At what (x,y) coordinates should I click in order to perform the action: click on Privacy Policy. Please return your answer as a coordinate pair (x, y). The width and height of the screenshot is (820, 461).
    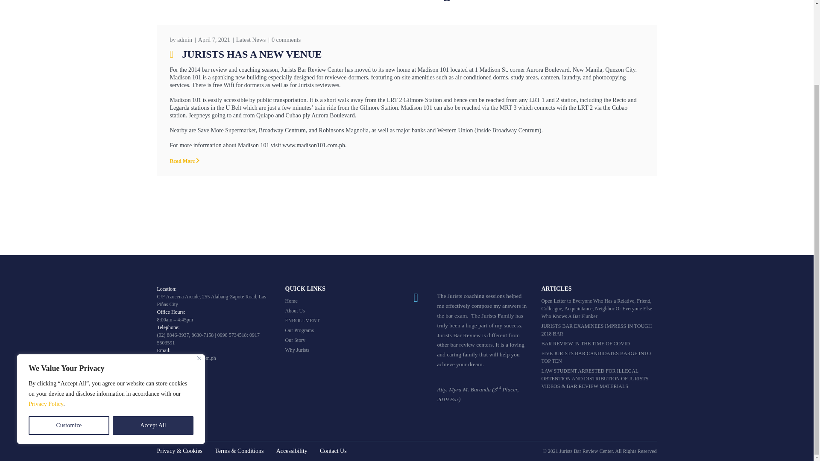
    Looking at the image, I should click on (46, 306).